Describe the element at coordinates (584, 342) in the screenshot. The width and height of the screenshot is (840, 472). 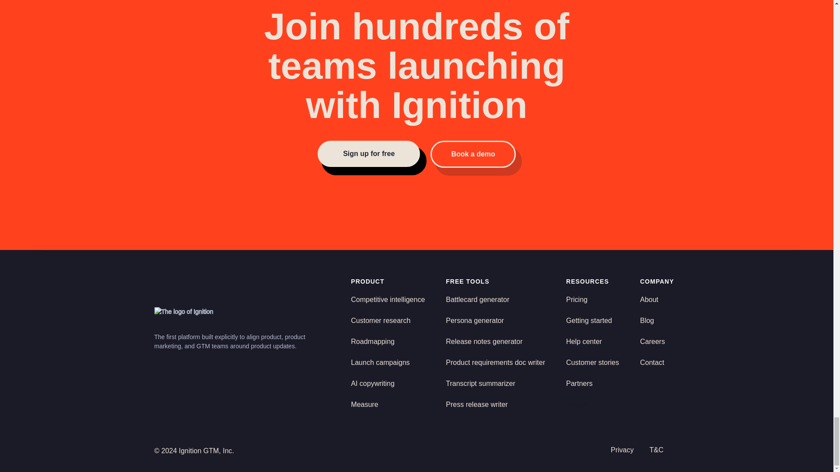
I see `Help center` at that location.